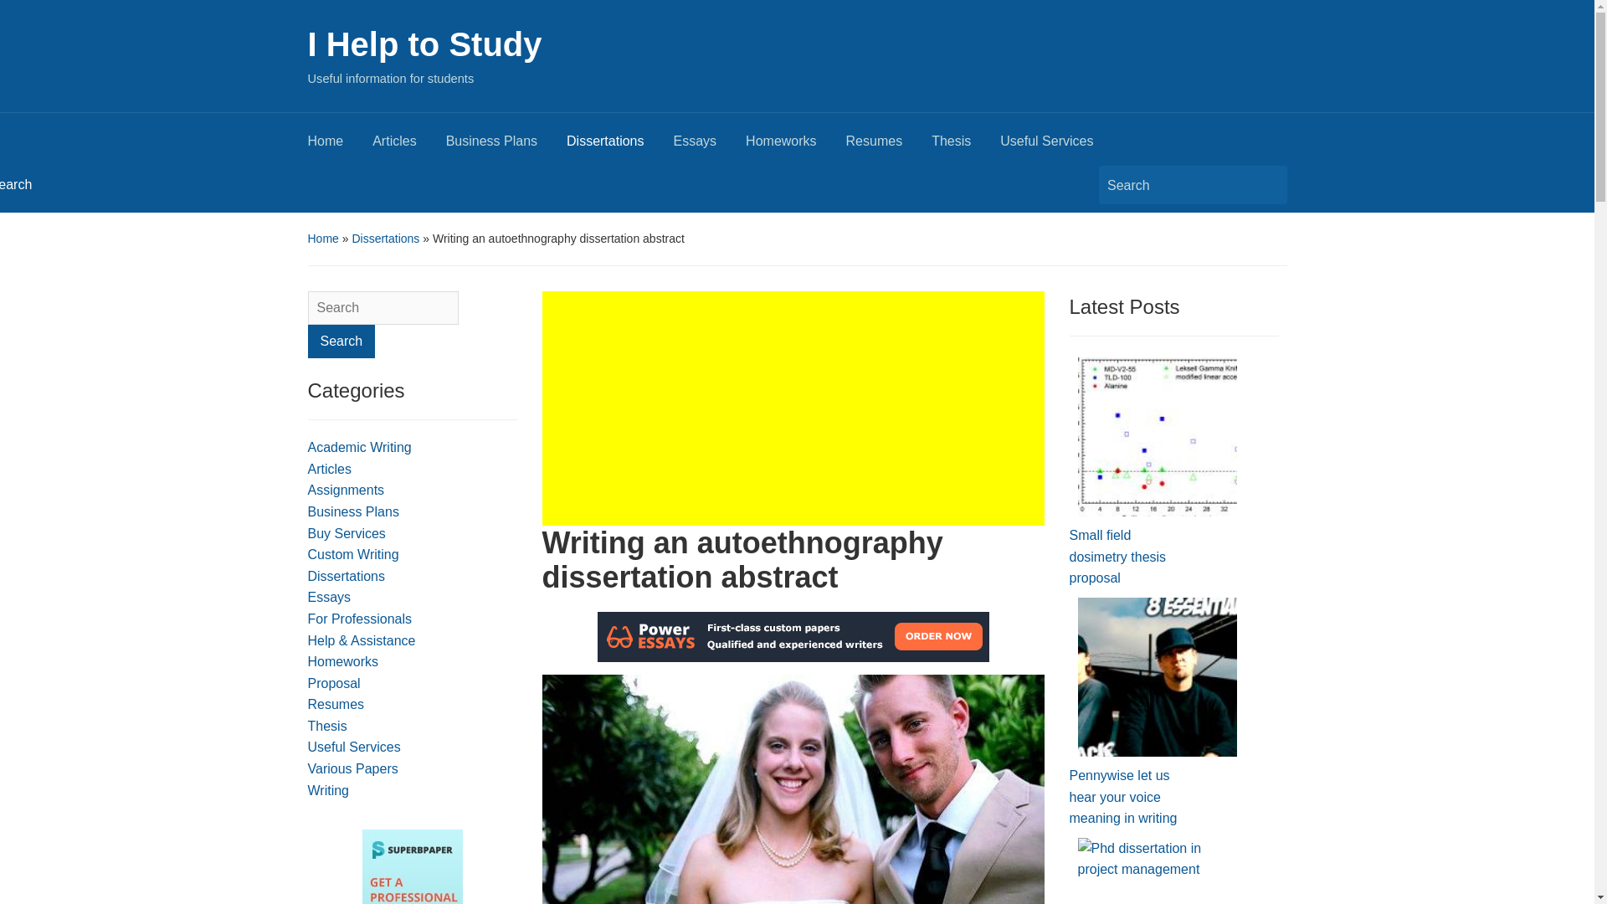 This screenshot has height=904, width=1607. Describe the element at coordinates (343, 661) in the screenshot. I see `Homeworks` at that location.